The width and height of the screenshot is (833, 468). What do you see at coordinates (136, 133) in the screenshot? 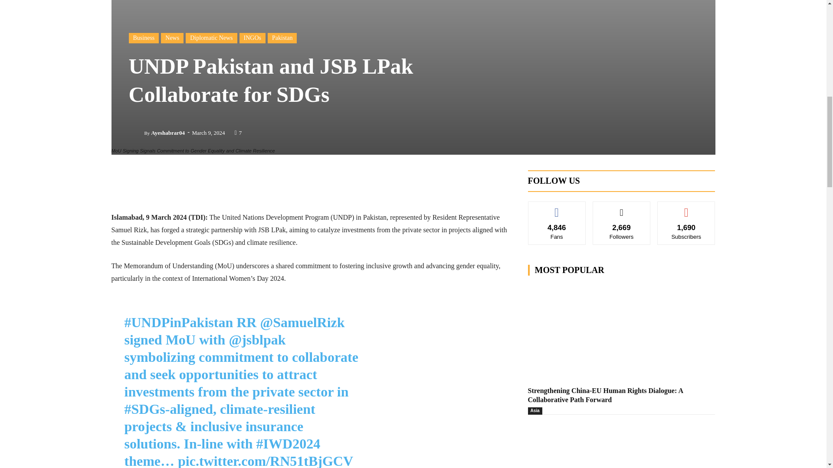
I see `ayeshabrar04` at bounding box center [136, 133].